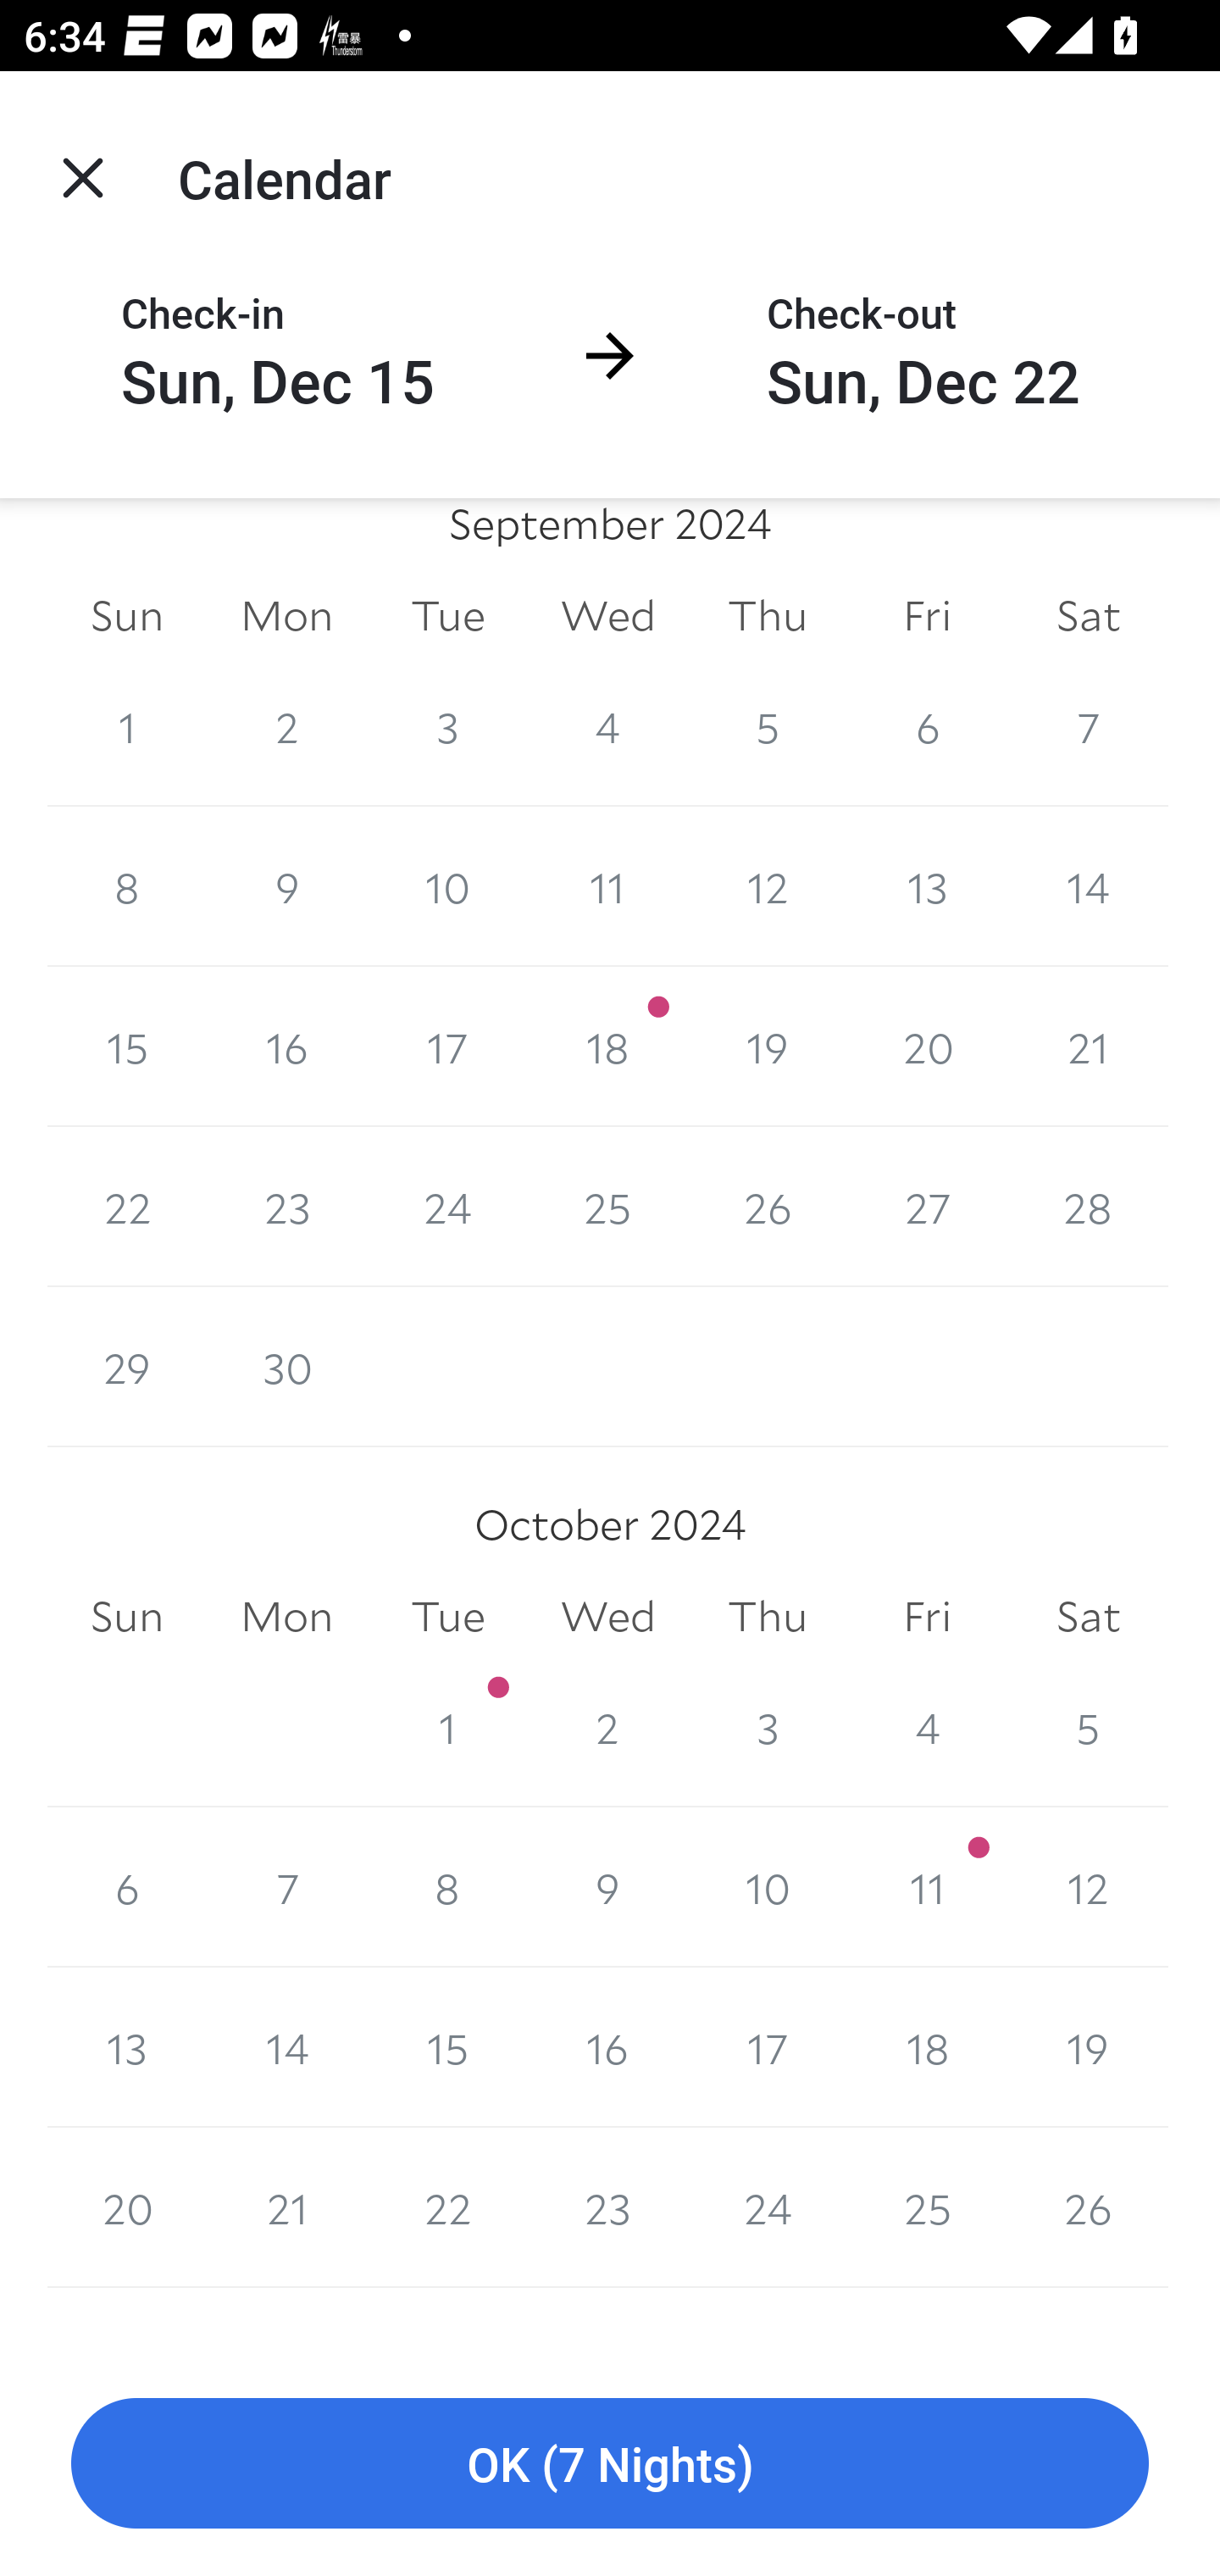 Image resolution: width=1220 pixels, height=2576 pixels. I want to click on Tue, so click(447, 615).